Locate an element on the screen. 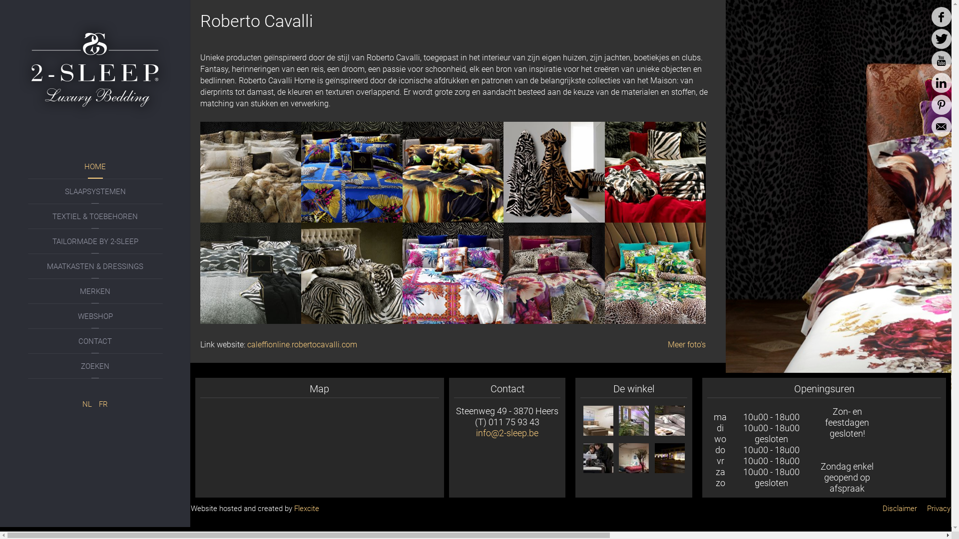 This screenshot has height=539, width=959. WEBSHOP is located at coordinates (95, 316).